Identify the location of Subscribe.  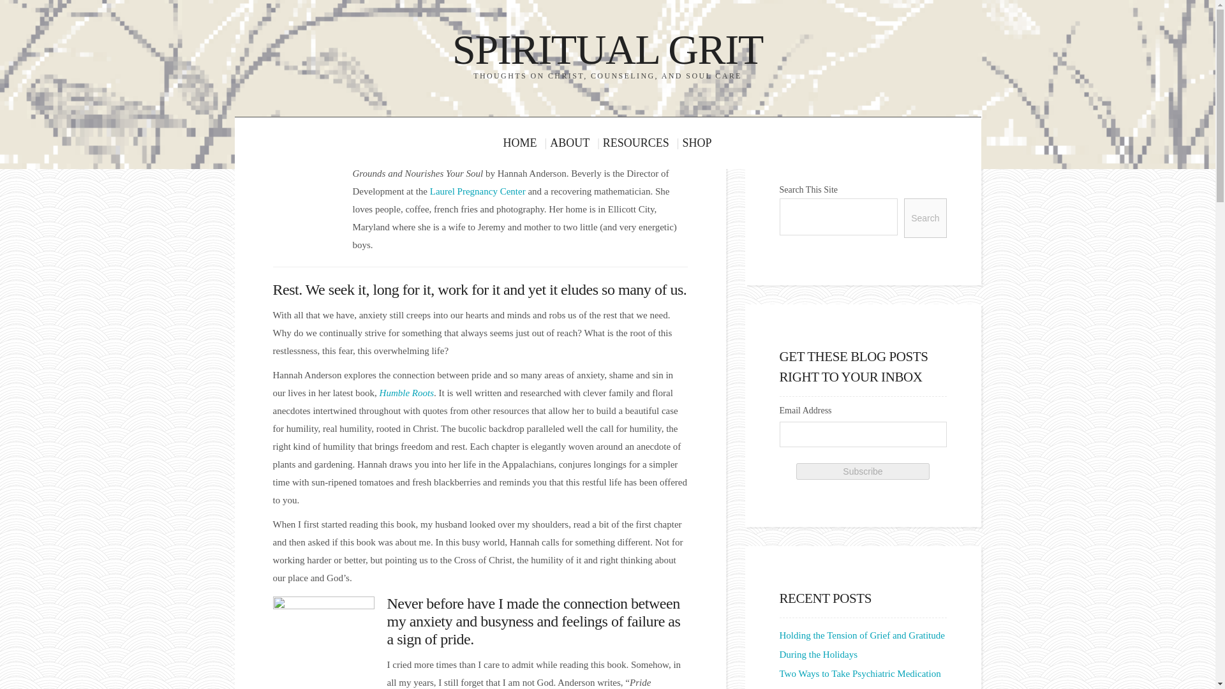
(863, 471).